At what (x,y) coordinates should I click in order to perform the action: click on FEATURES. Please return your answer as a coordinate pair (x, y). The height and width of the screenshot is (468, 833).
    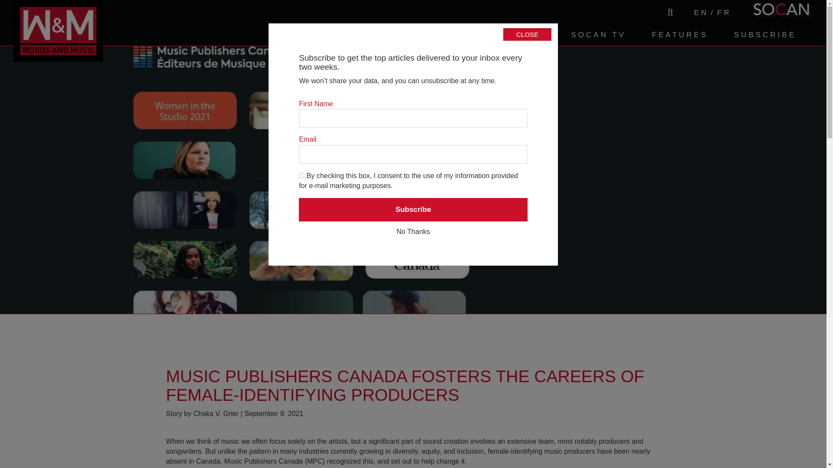
    Looking at the image, I should click on (680, 35).